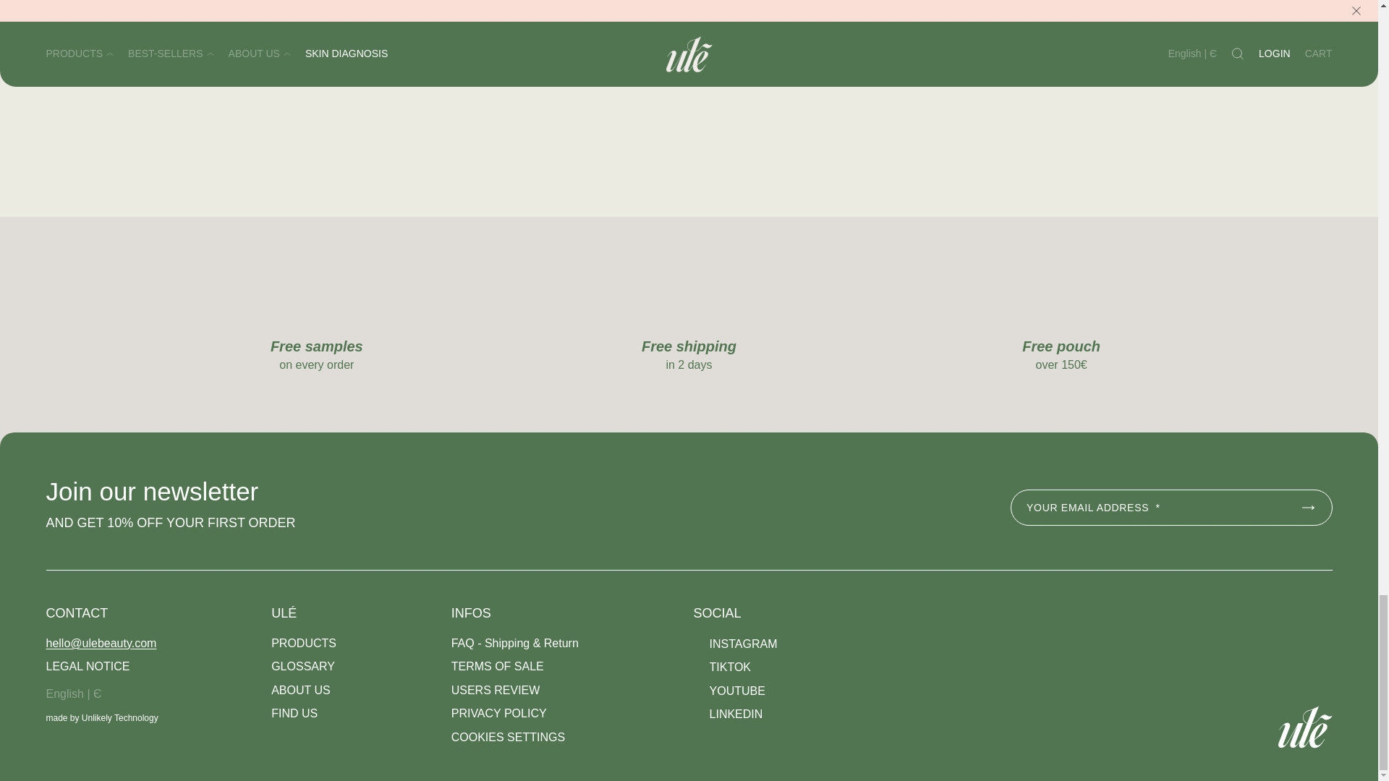 This screenshot has height=781, width=1389. Describe the element at coordinates (496, 691) in the screenshot. I see `USERS REVIEW` at that location.